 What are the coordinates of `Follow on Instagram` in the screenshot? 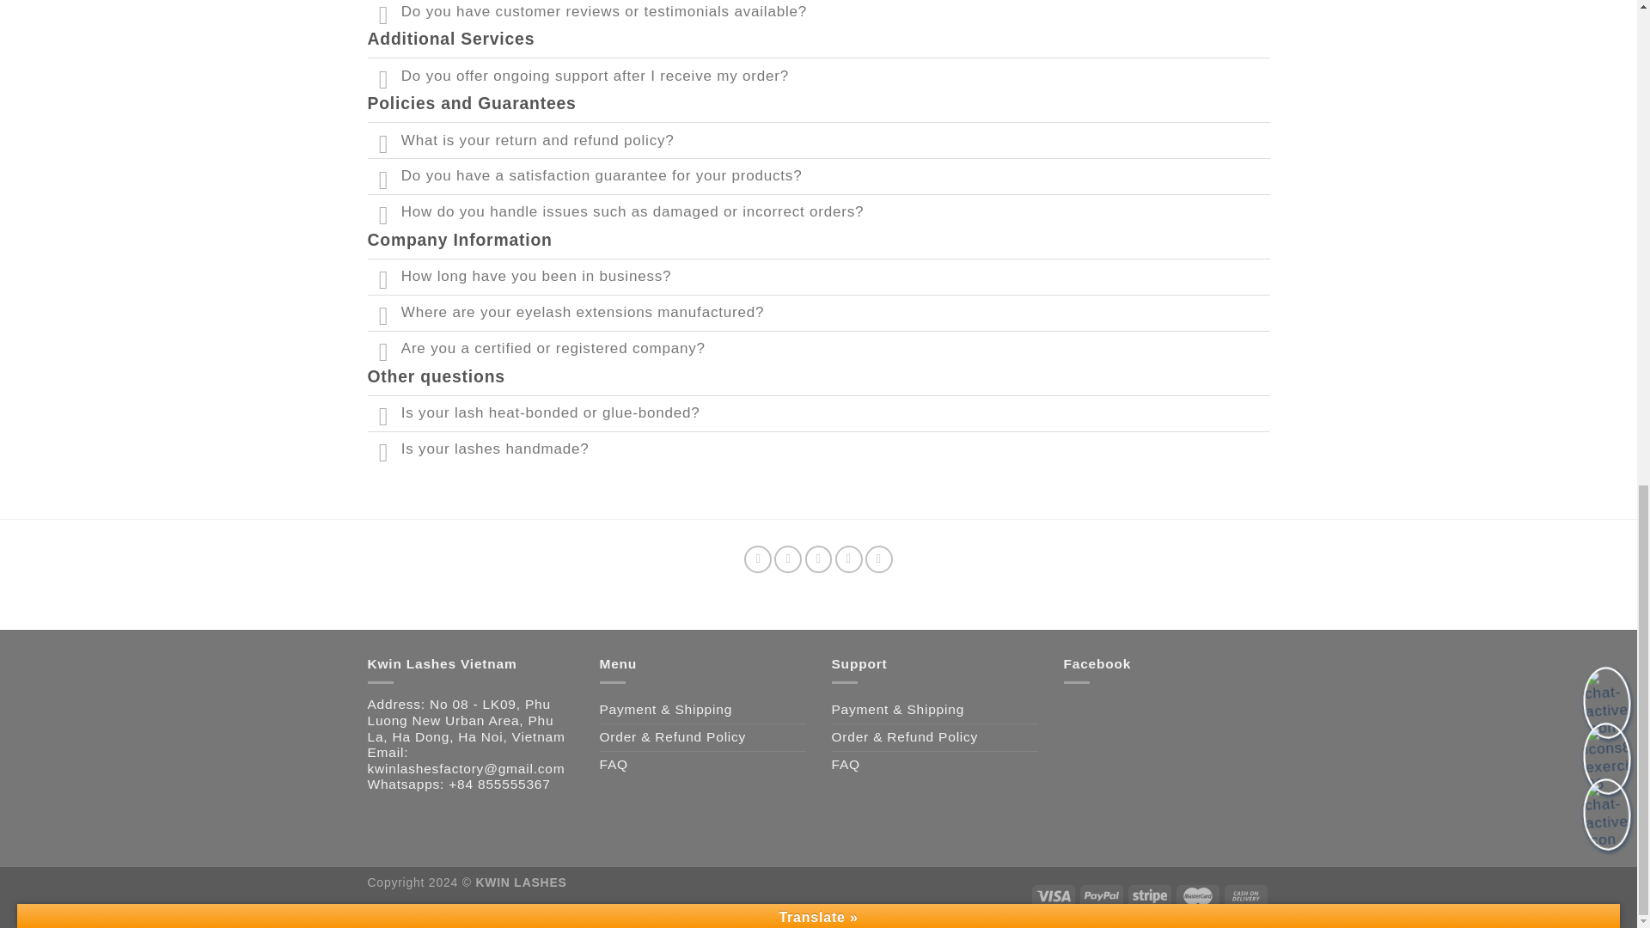 It's located at (787, 559).